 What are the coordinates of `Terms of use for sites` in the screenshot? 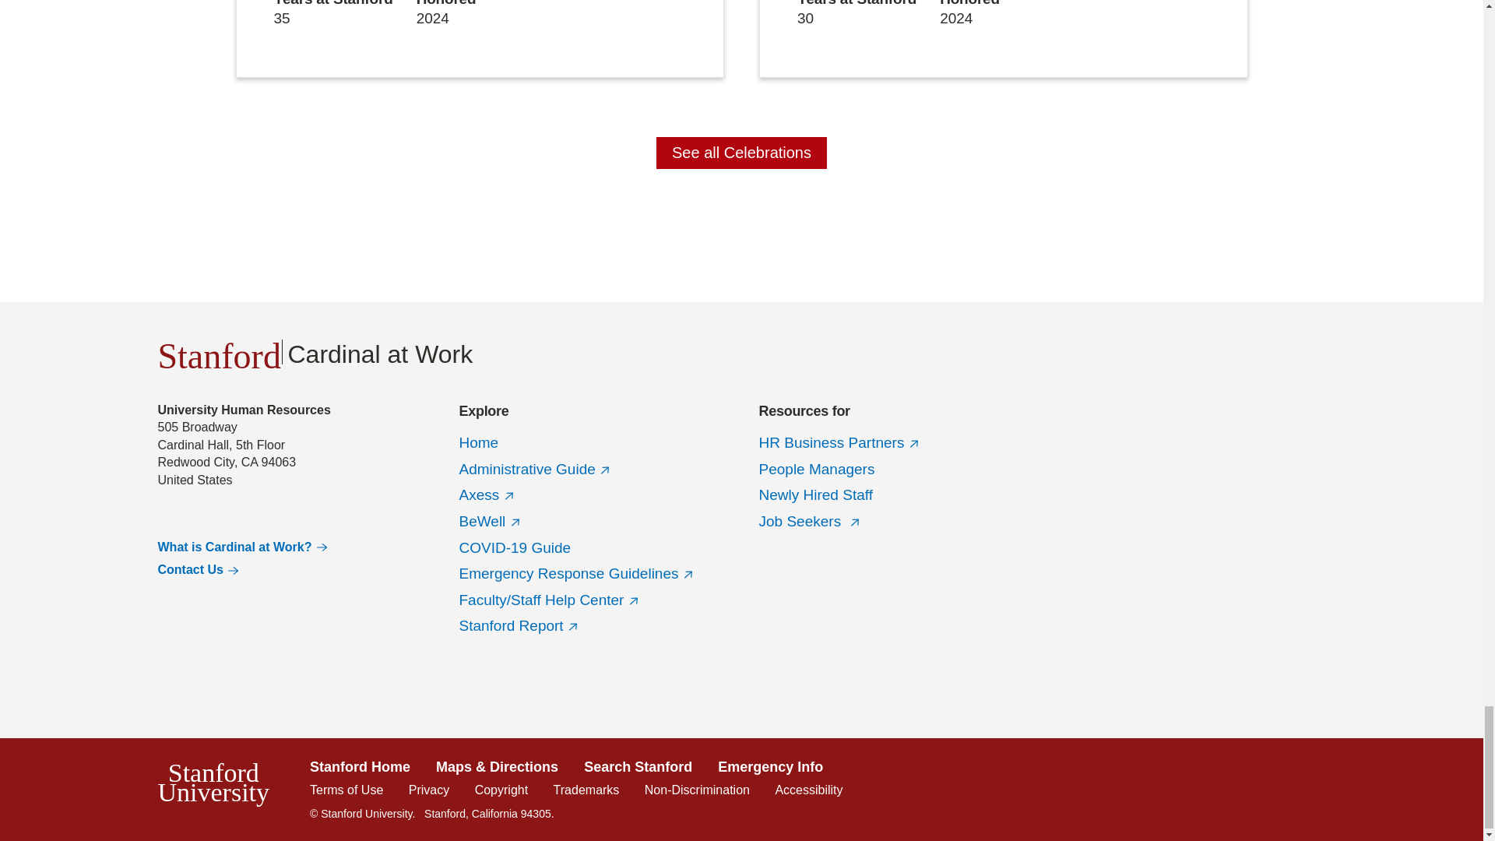 It's located at (346, 790).